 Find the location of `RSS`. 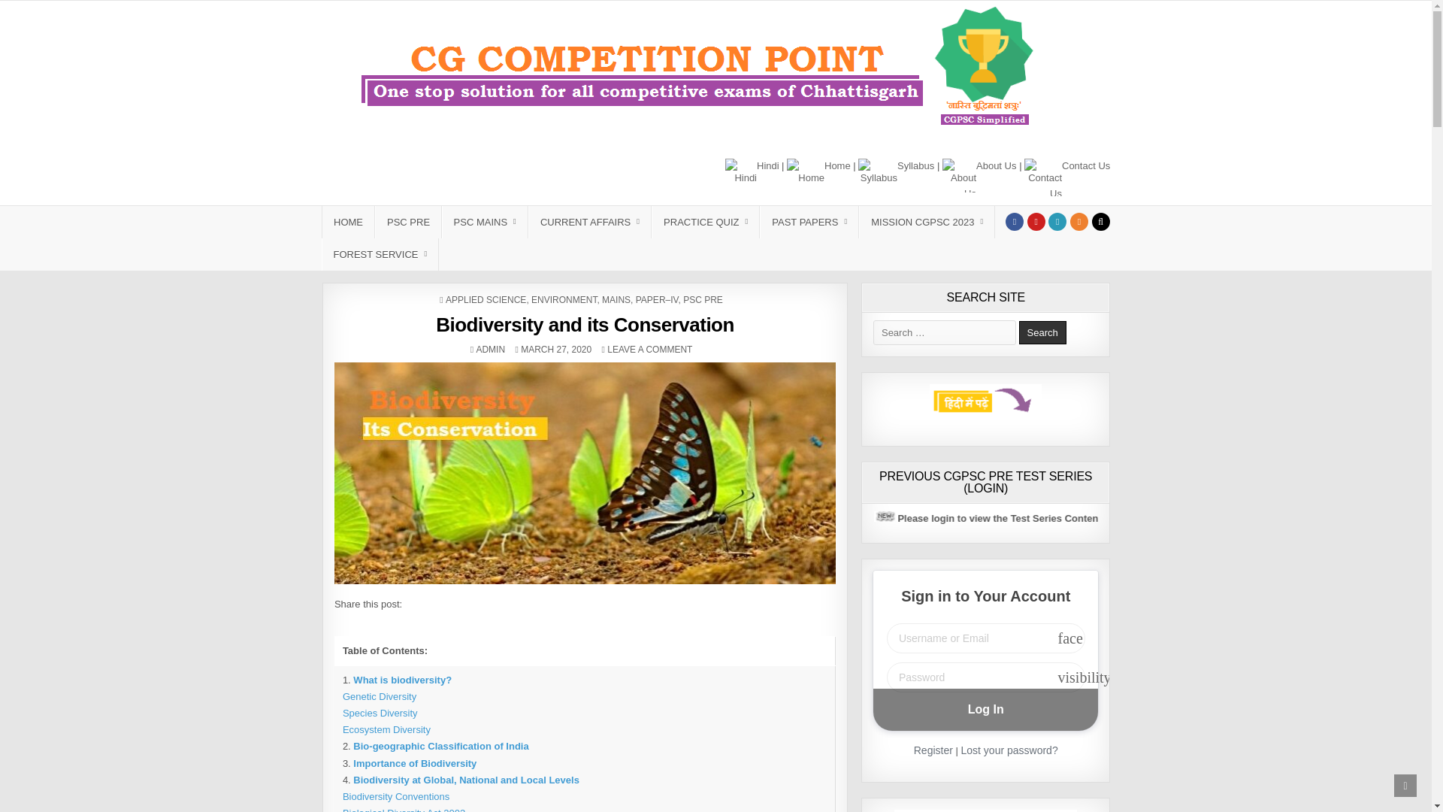

RSS is located at coordinates (1079, 221).